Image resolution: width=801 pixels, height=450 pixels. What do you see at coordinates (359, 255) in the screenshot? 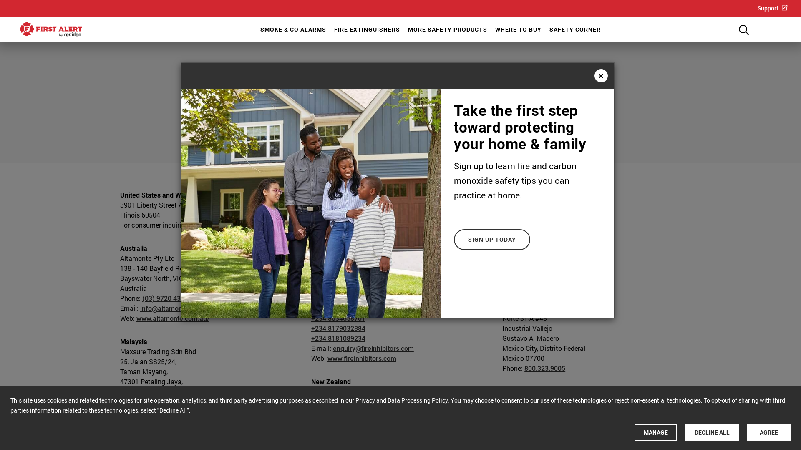
I see `http://www.ptgki.com` at bounding box center [359, 255].